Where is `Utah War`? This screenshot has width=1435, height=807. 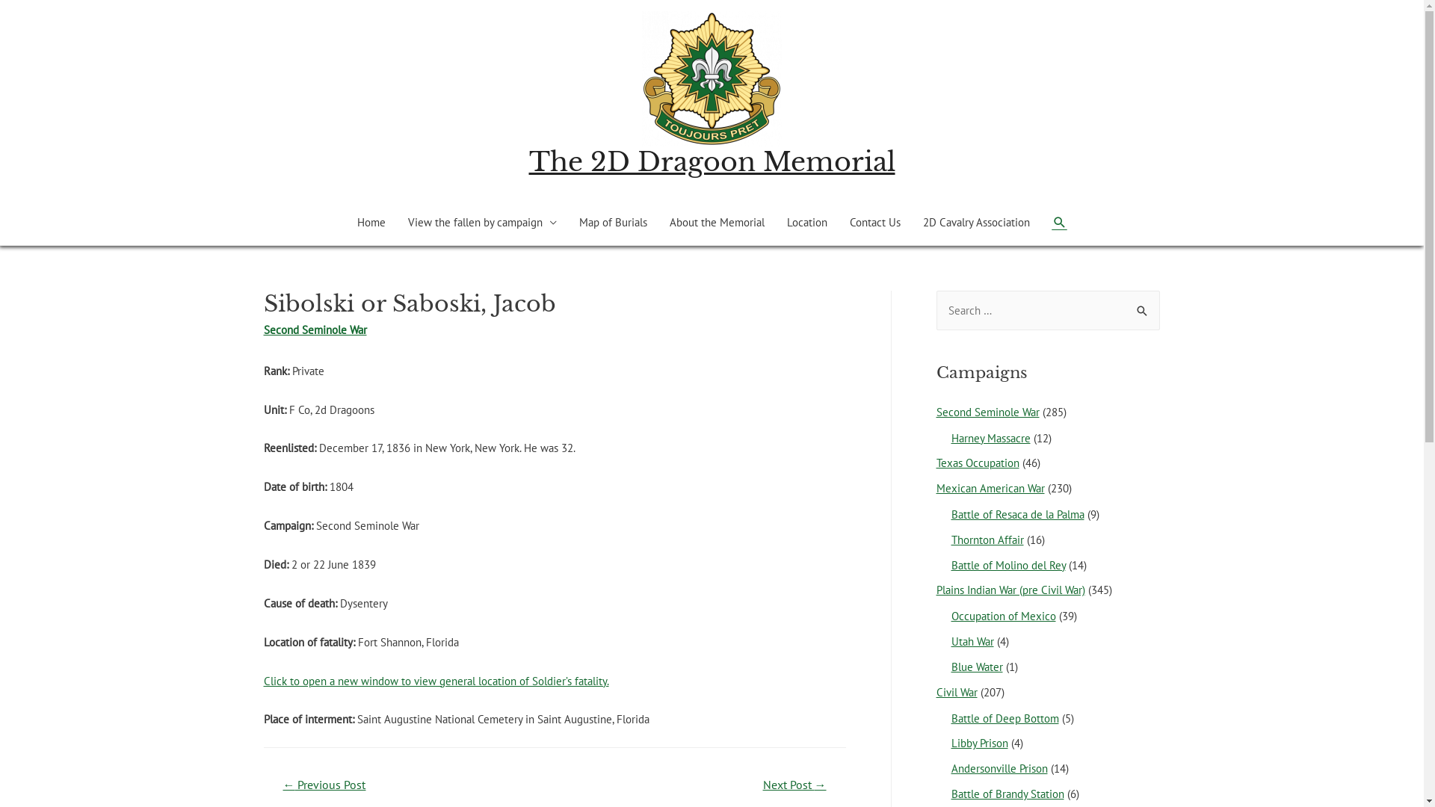 Utah War is located at coordinates (972, 641).